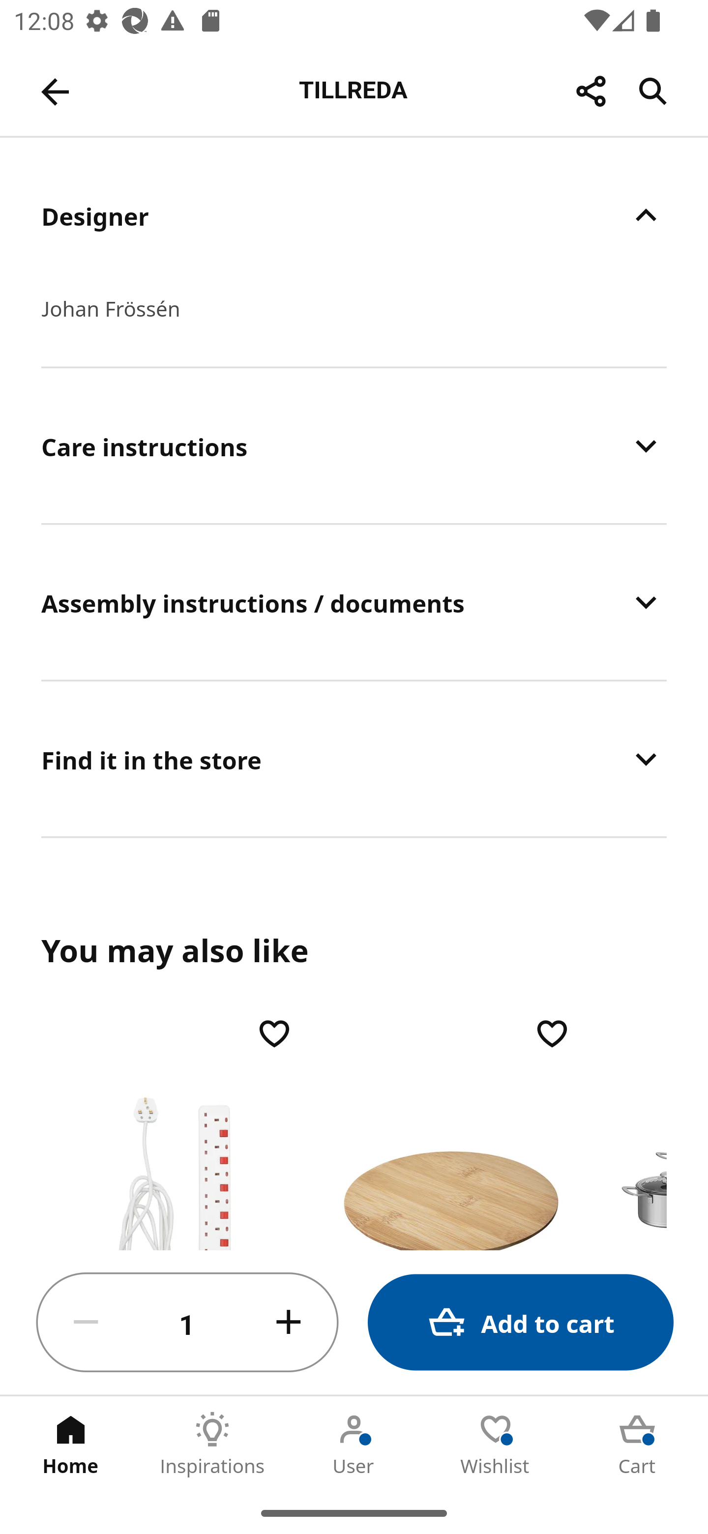 The width and height of the screenshot is (708, 1534). Describe the element at coordinates (187, 1323) in the screenshot. I see `1` at that location.